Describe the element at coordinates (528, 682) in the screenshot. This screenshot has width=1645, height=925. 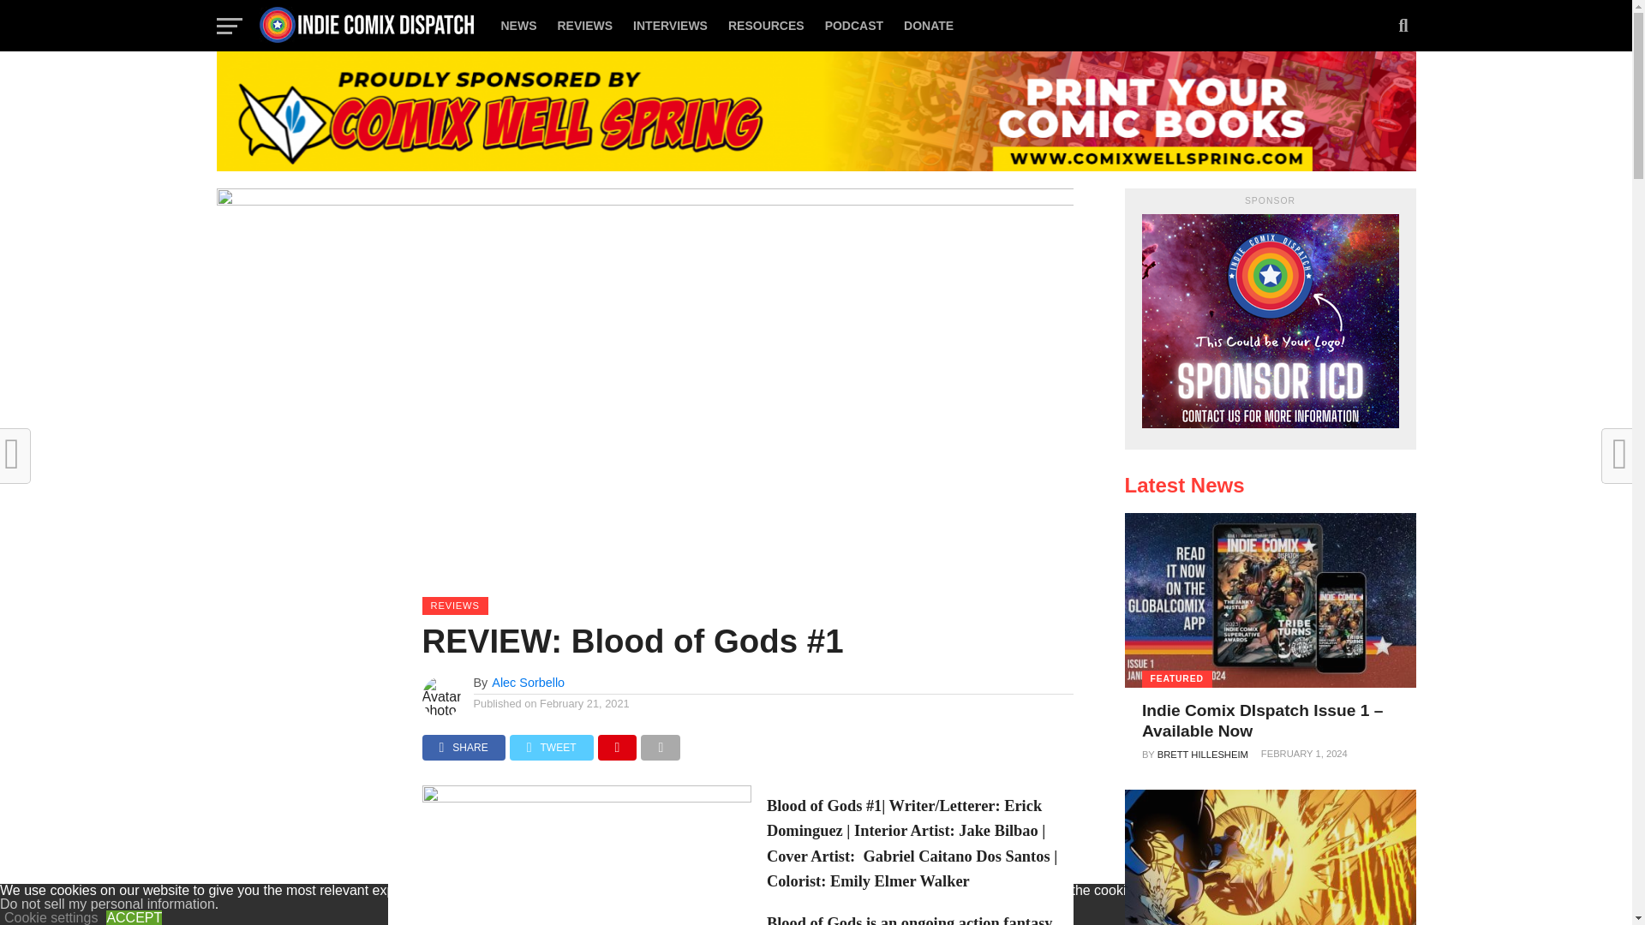
I see `Posts by Alec Sorbello` at that location.